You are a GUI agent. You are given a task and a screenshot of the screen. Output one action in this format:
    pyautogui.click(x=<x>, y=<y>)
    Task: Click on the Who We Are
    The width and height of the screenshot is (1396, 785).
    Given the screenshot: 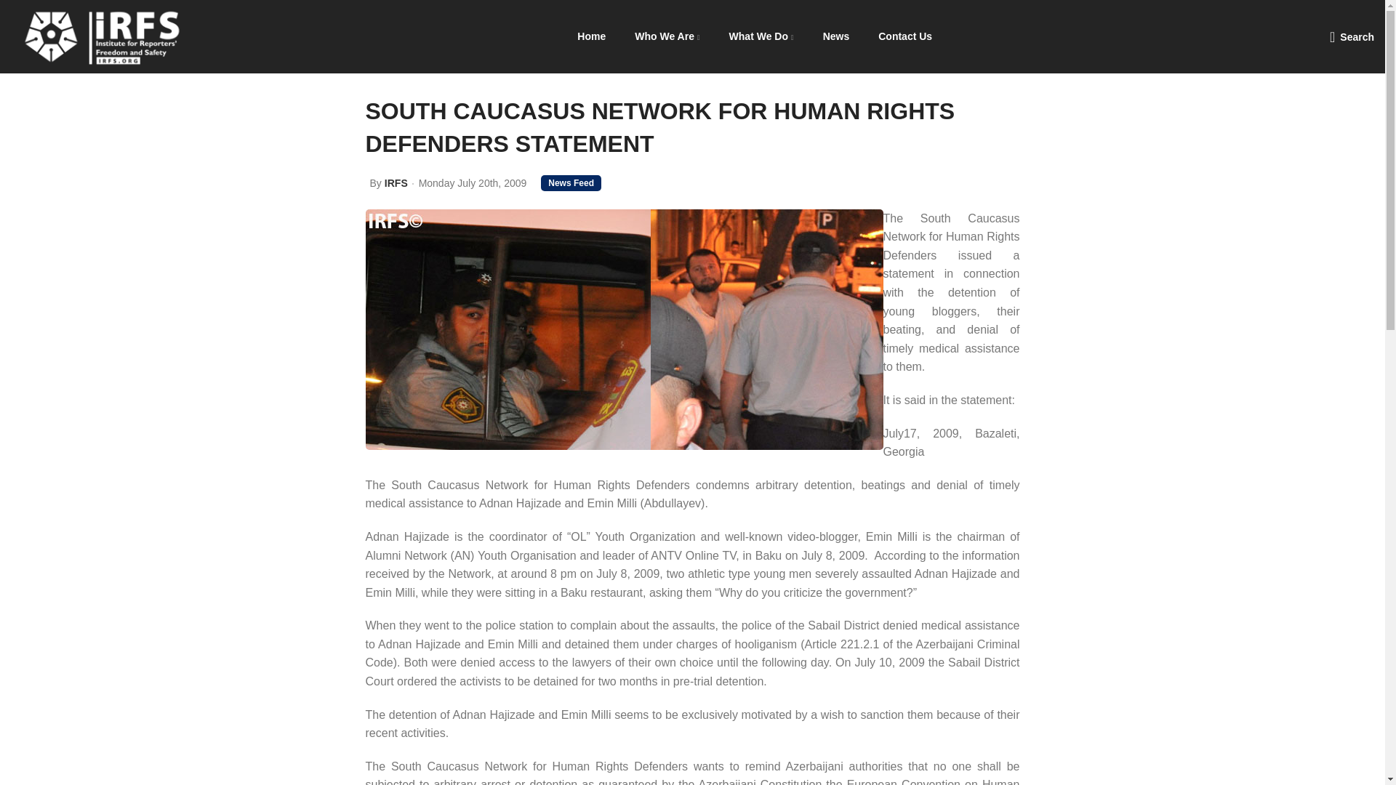 What is the action you would take?
    pyautogui.click(x=666, y=36)
    